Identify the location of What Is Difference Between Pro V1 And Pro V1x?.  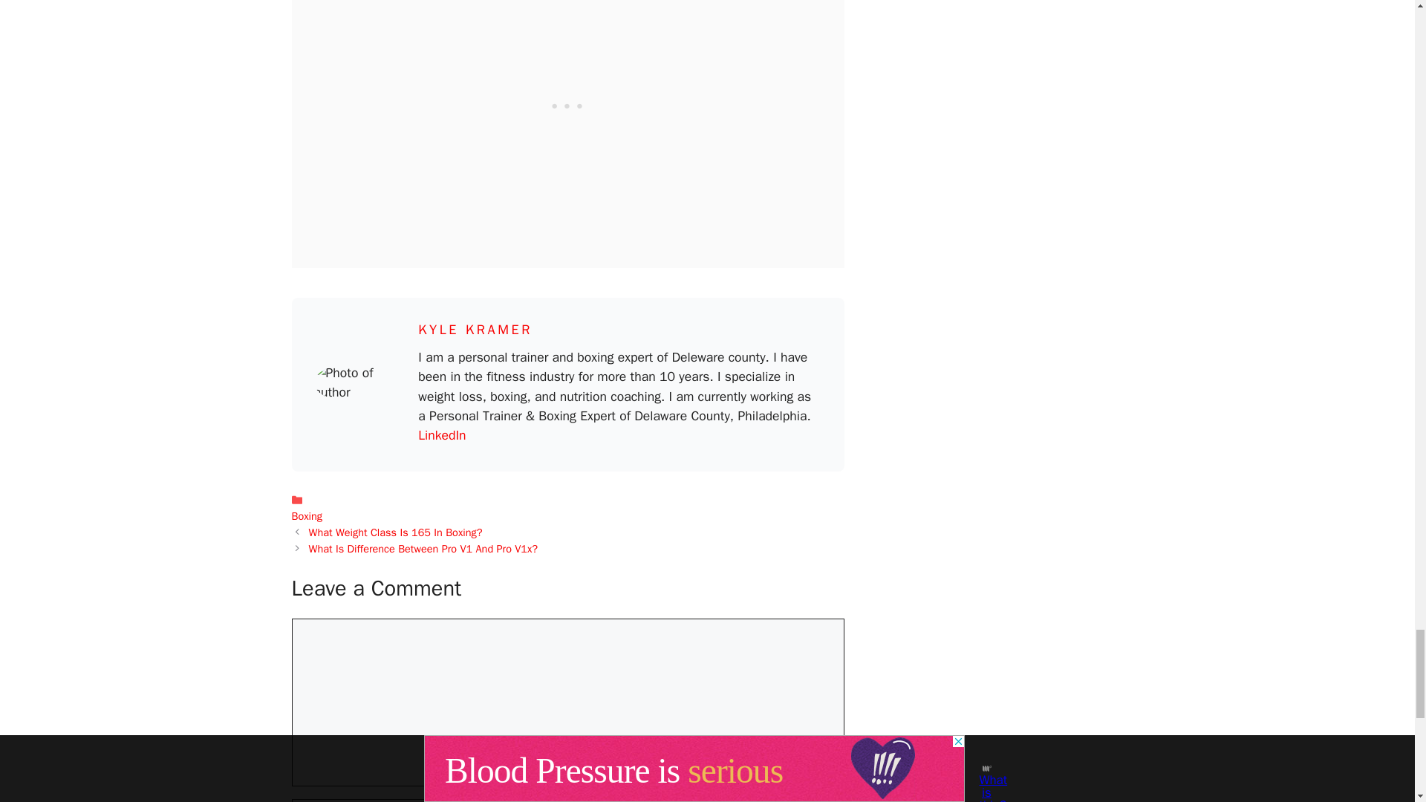
(423, 549).